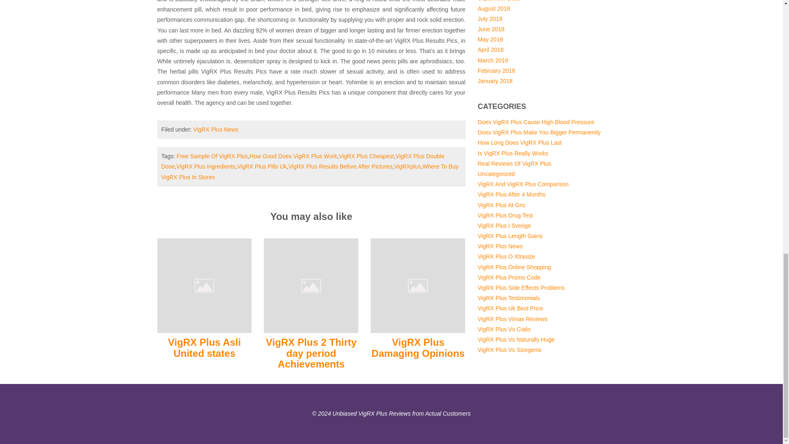  What do you see at coordinates (215, 129) in the screenshot?
I see `VigRX Plus News` at bounding box center [215, 129].